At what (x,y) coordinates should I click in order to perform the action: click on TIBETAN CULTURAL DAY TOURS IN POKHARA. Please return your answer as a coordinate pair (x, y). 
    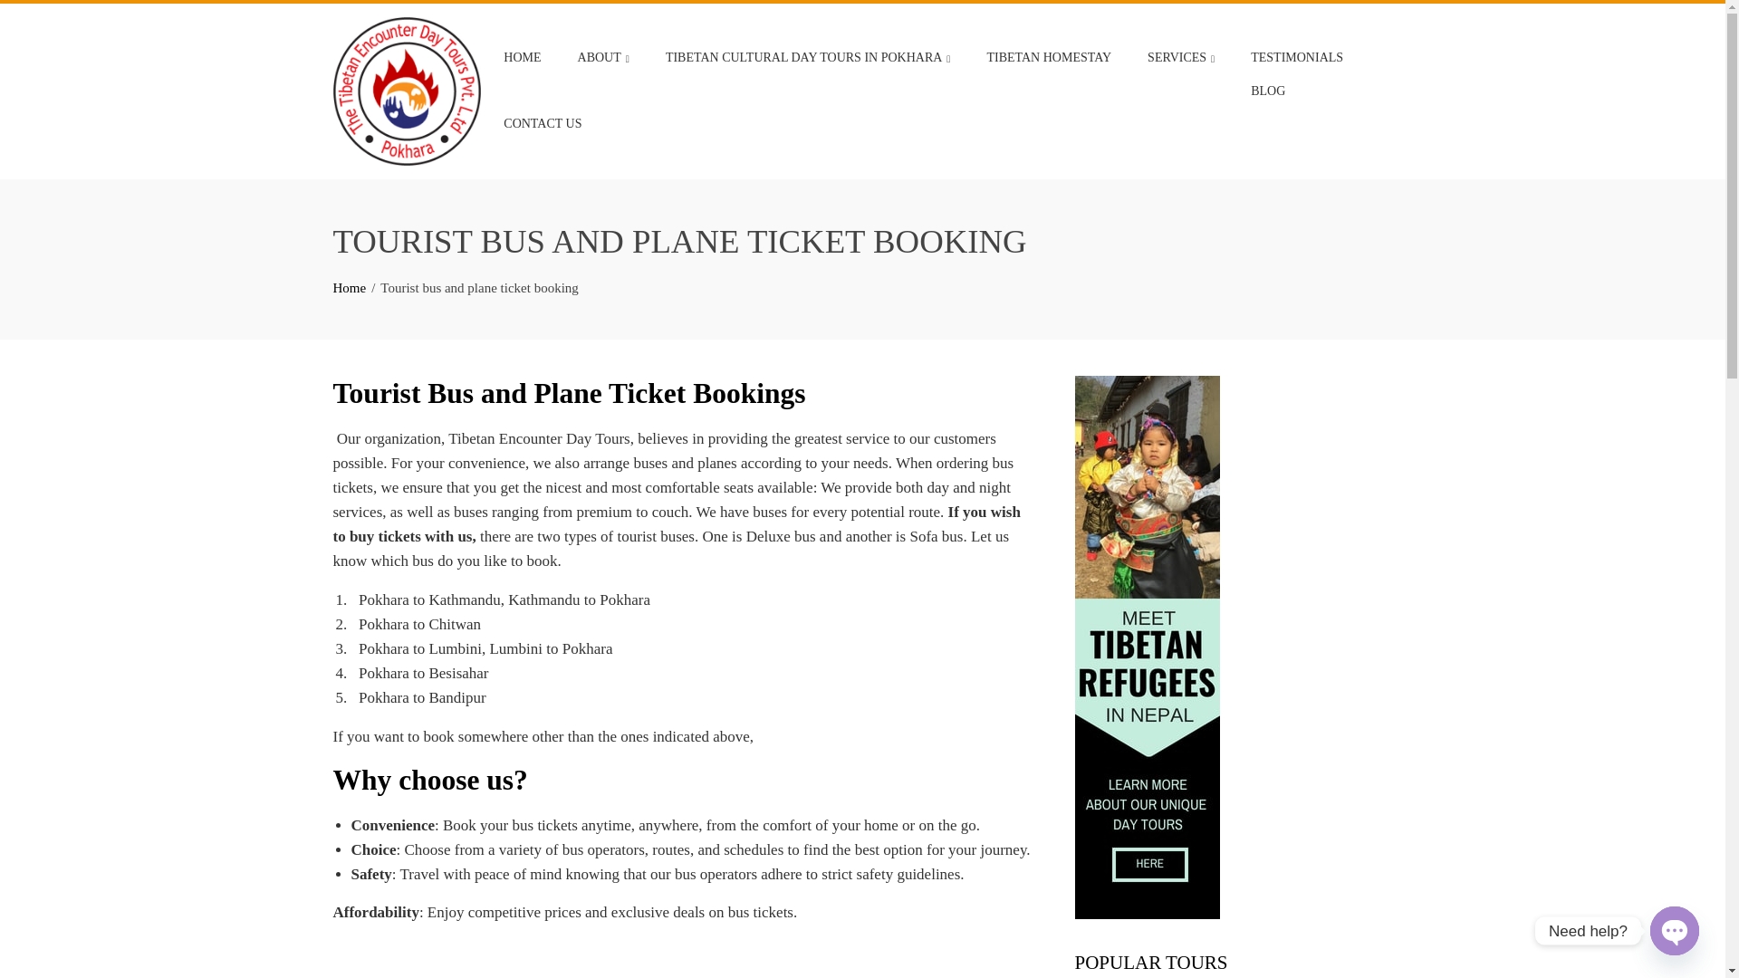
    Looking at the image, I should click on (808, 58).